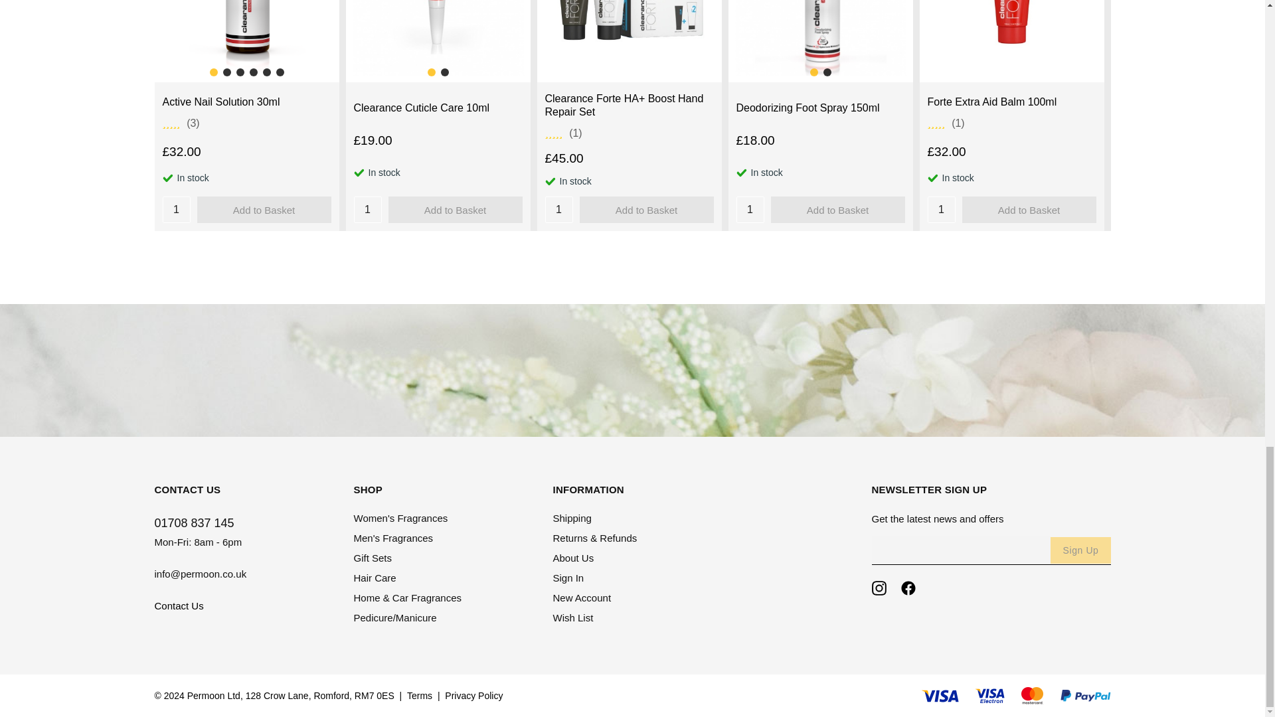  I want to click on Add to Basket, so click(263, 209).